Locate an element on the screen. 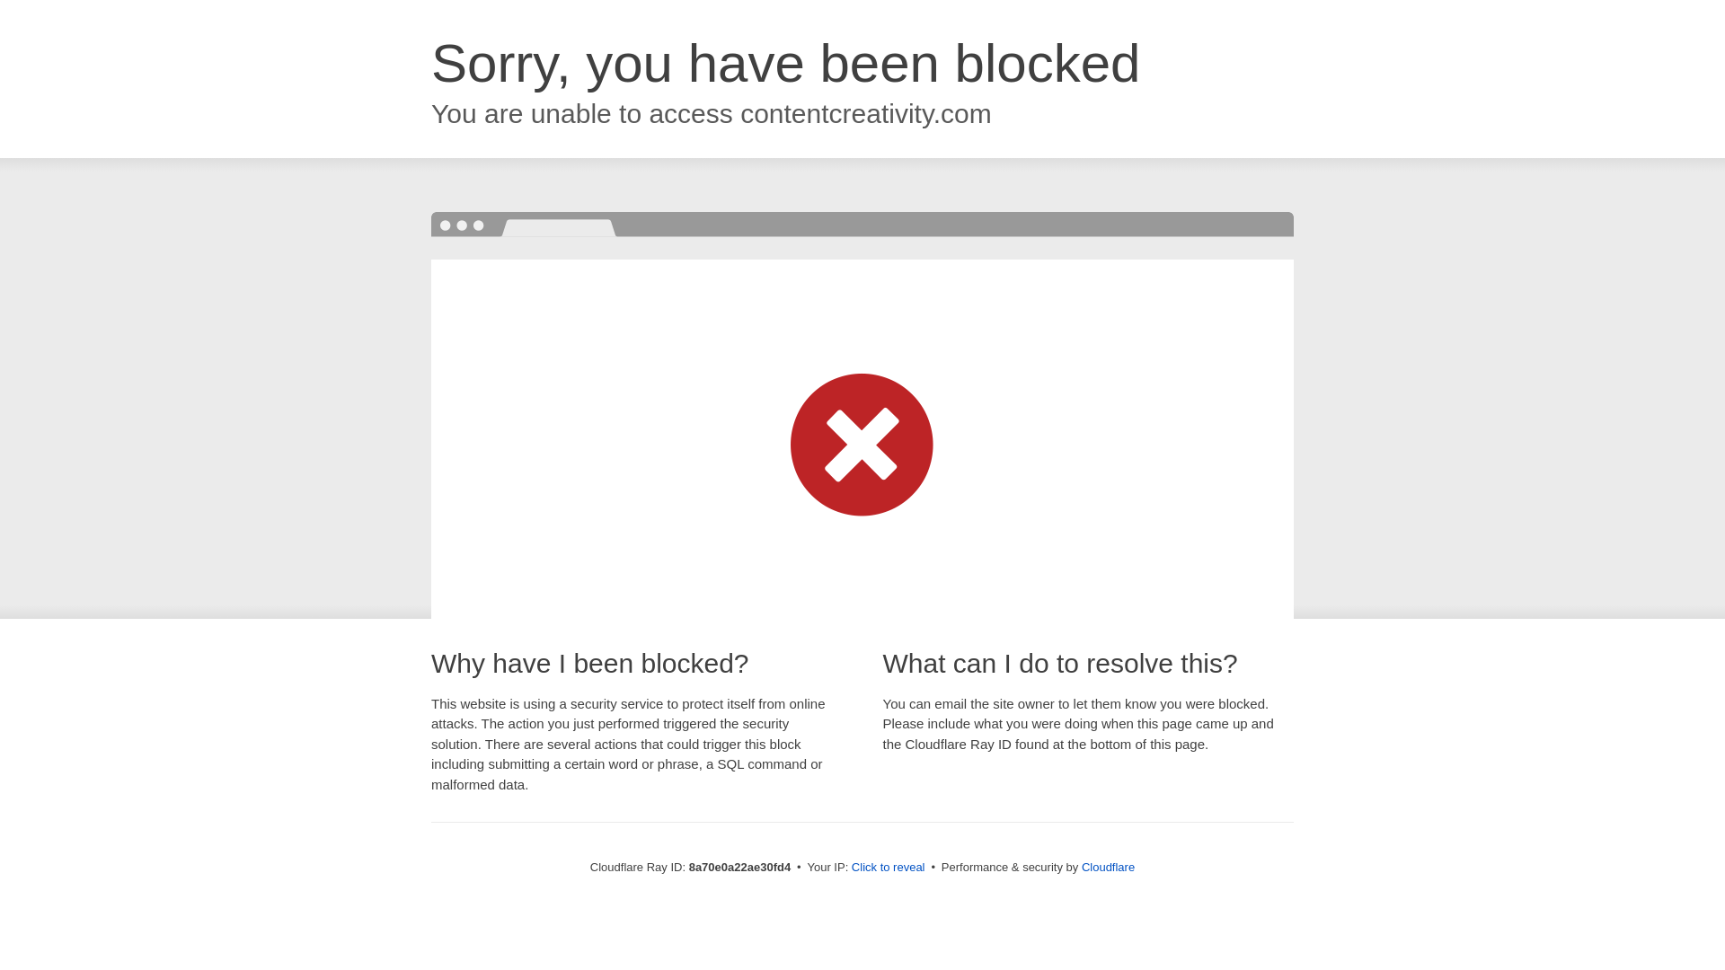  Click to reveal is located at coordinates (888, 868).